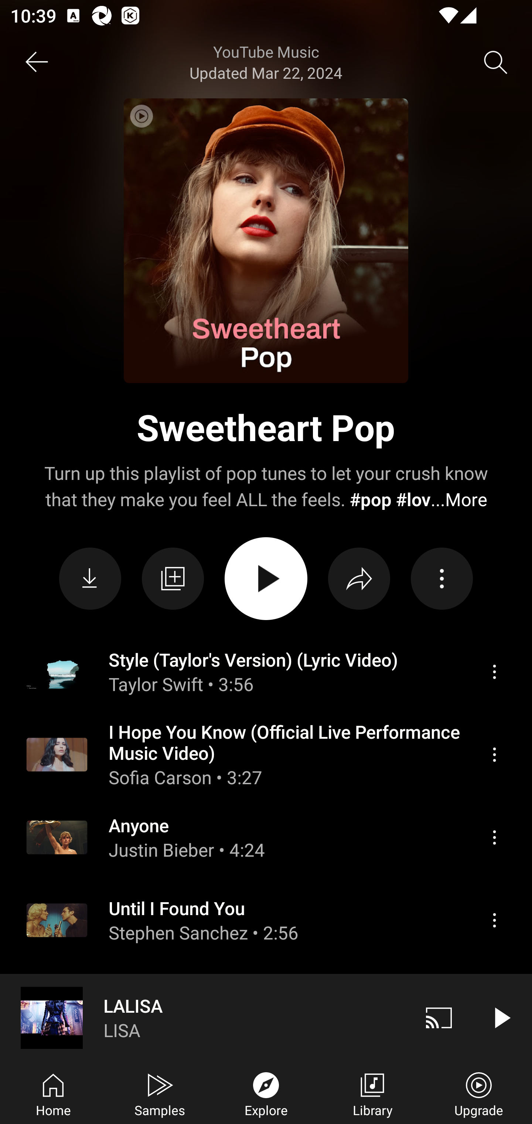 The image size is (532, 1124). I want to click on Cast. Disconnected, so click(439, 1018).